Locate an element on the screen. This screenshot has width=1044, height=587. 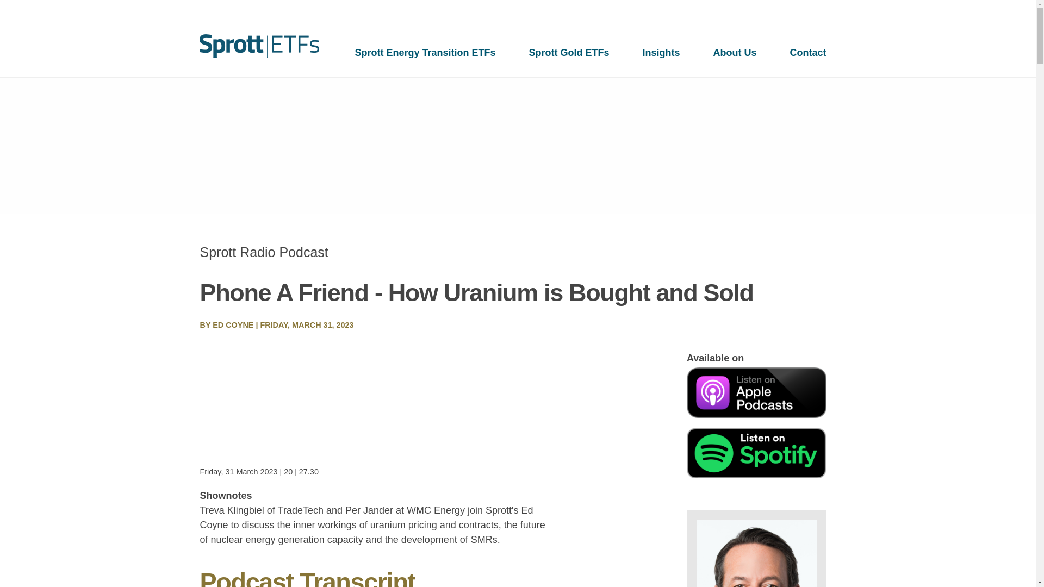
Sprott Energy Transition ETFs is located at coordinates (425, 52).